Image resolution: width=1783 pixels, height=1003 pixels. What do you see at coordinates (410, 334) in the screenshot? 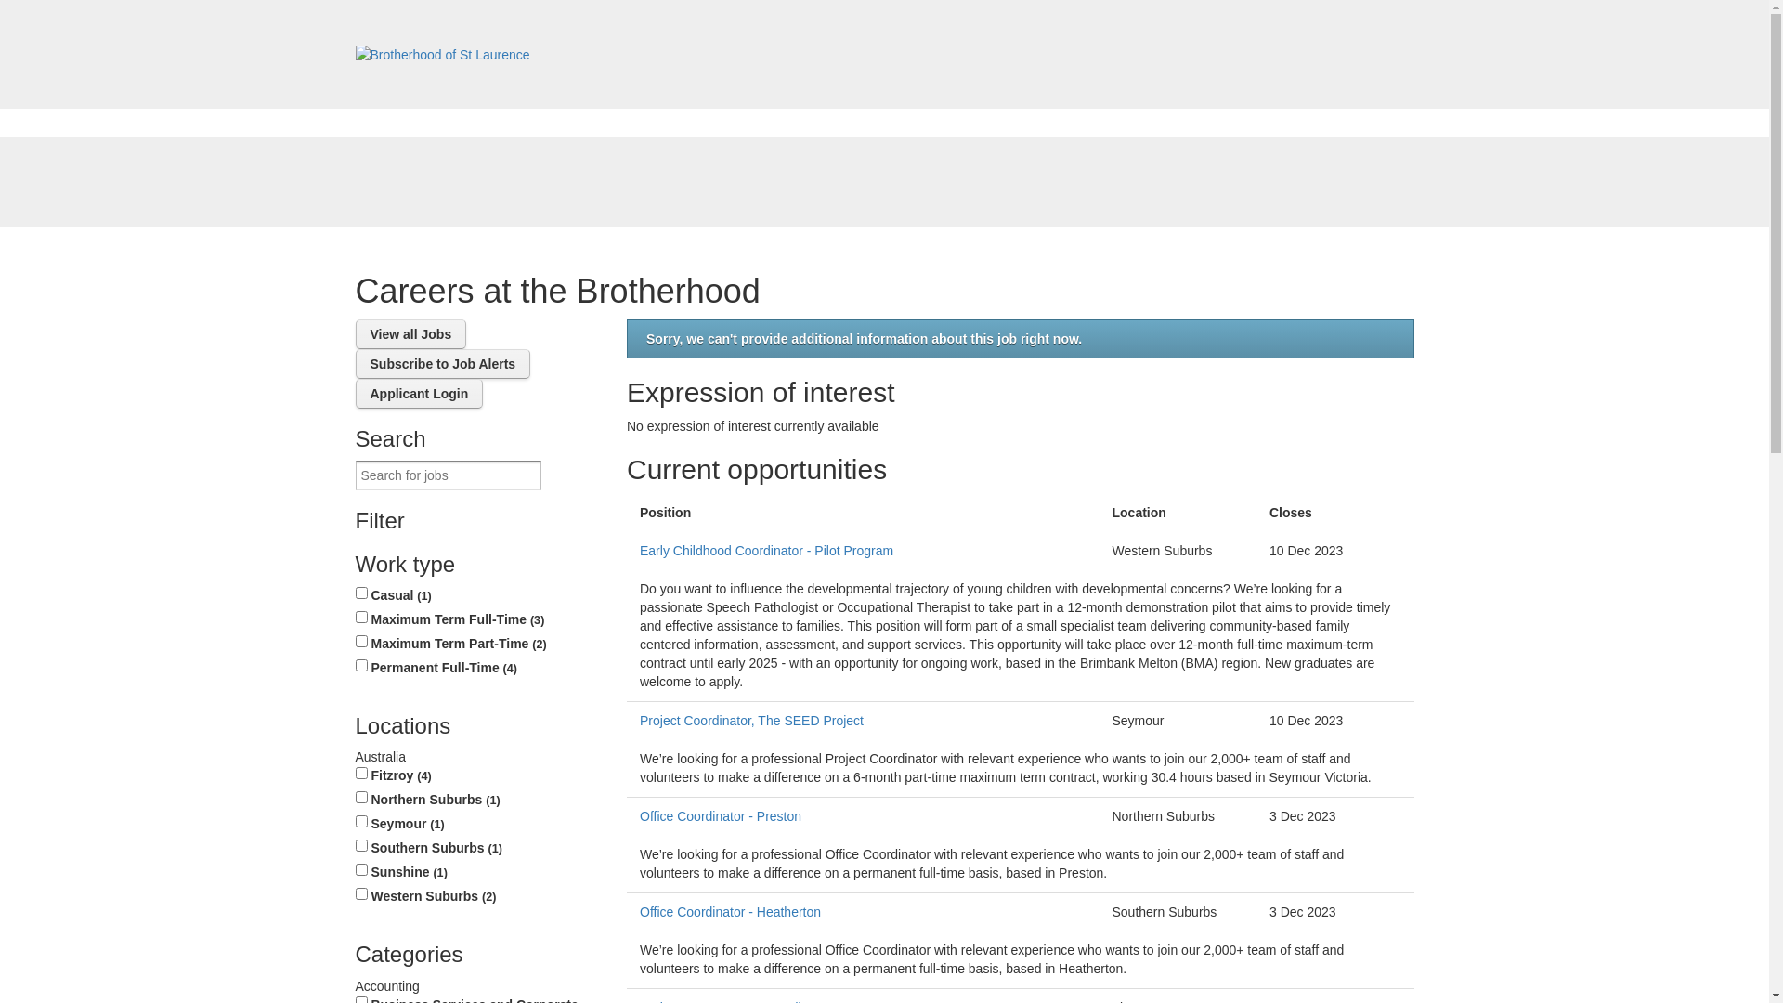
I see `View all Jobs` at bounding box center [410, 334].